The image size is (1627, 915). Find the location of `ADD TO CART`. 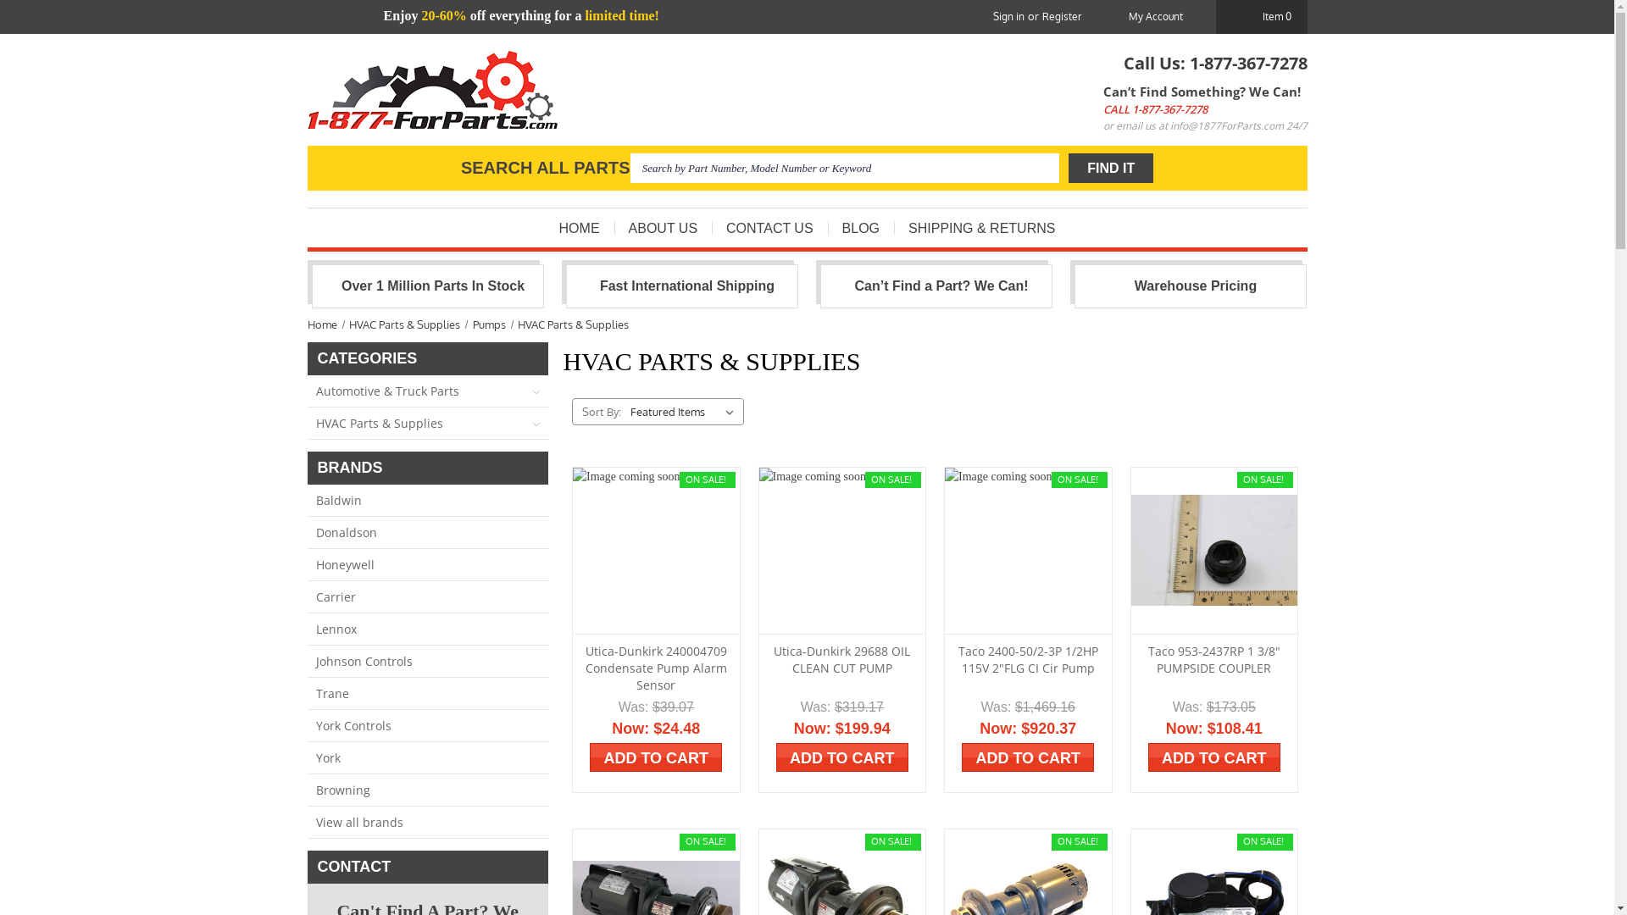

ADD TO CART is located at coordinates (1028, 757).